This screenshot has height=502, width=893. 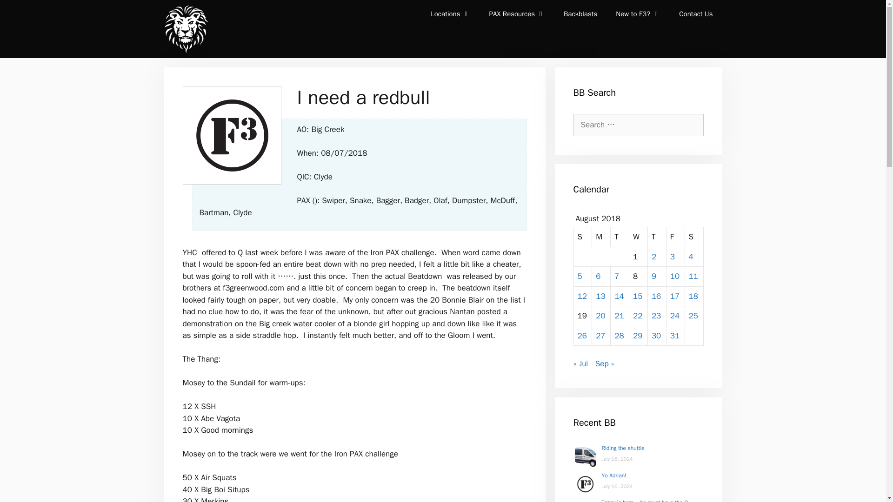 What do you see at coordinates (696, 14) in the screenshot?
I see `Contact Us` at bounding box center [696, 14].